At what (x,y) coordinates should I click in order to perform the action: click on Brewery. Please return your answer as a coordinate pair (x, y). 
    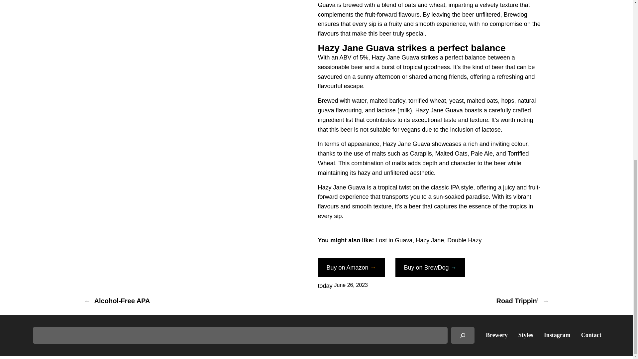
    Looking at the image, I should click on (496, 335).